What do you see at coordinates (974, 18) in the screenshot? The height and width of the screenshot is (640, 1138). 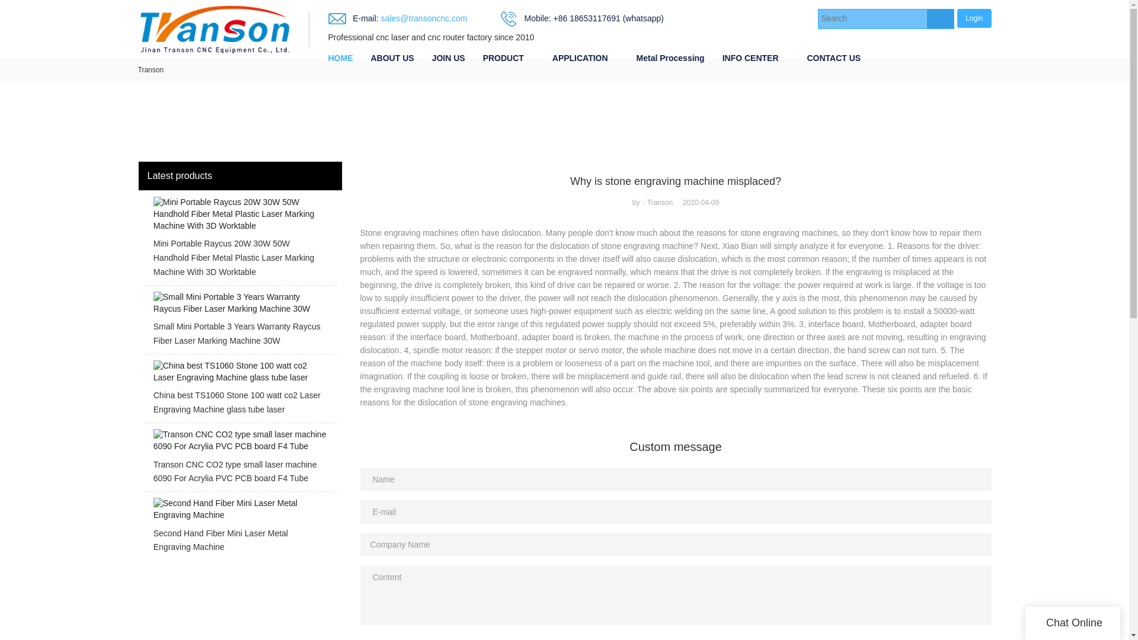 I see `Login` at bounding box center [974, 18].